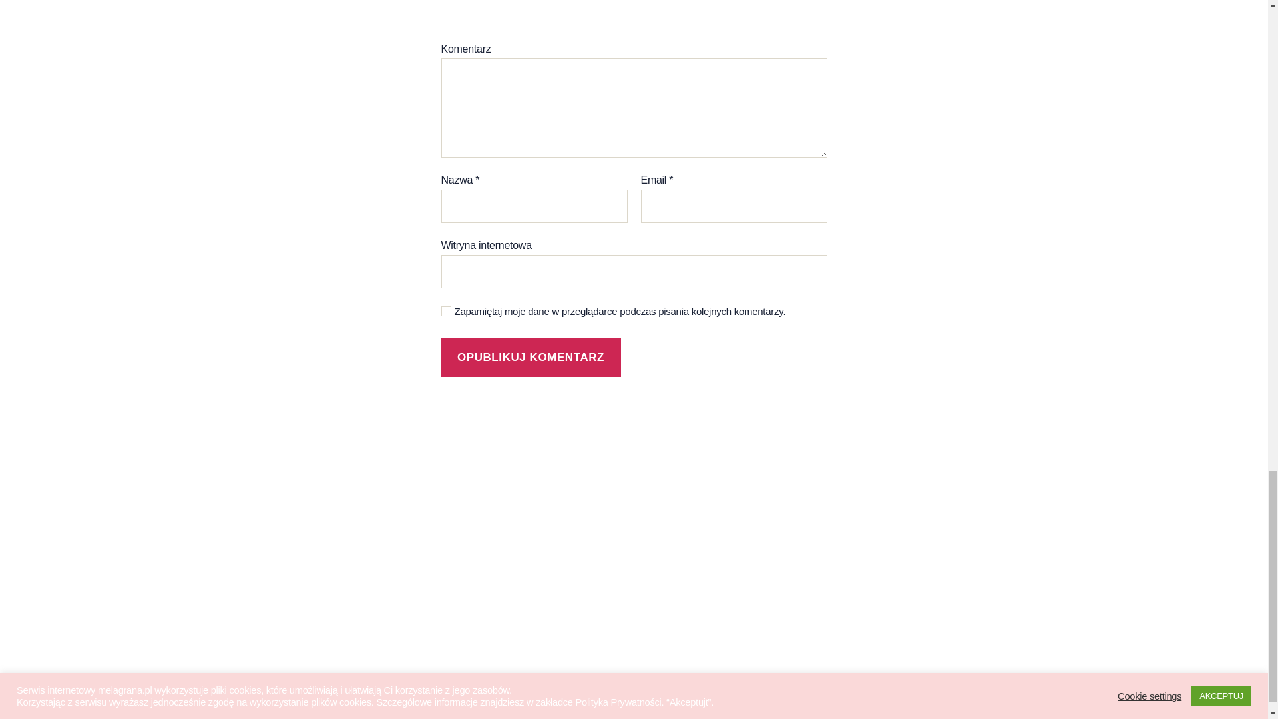  What do you see at coordinates (264, 529) in the screenshot?
I see `co robimy` at bounding box center [264, 529].